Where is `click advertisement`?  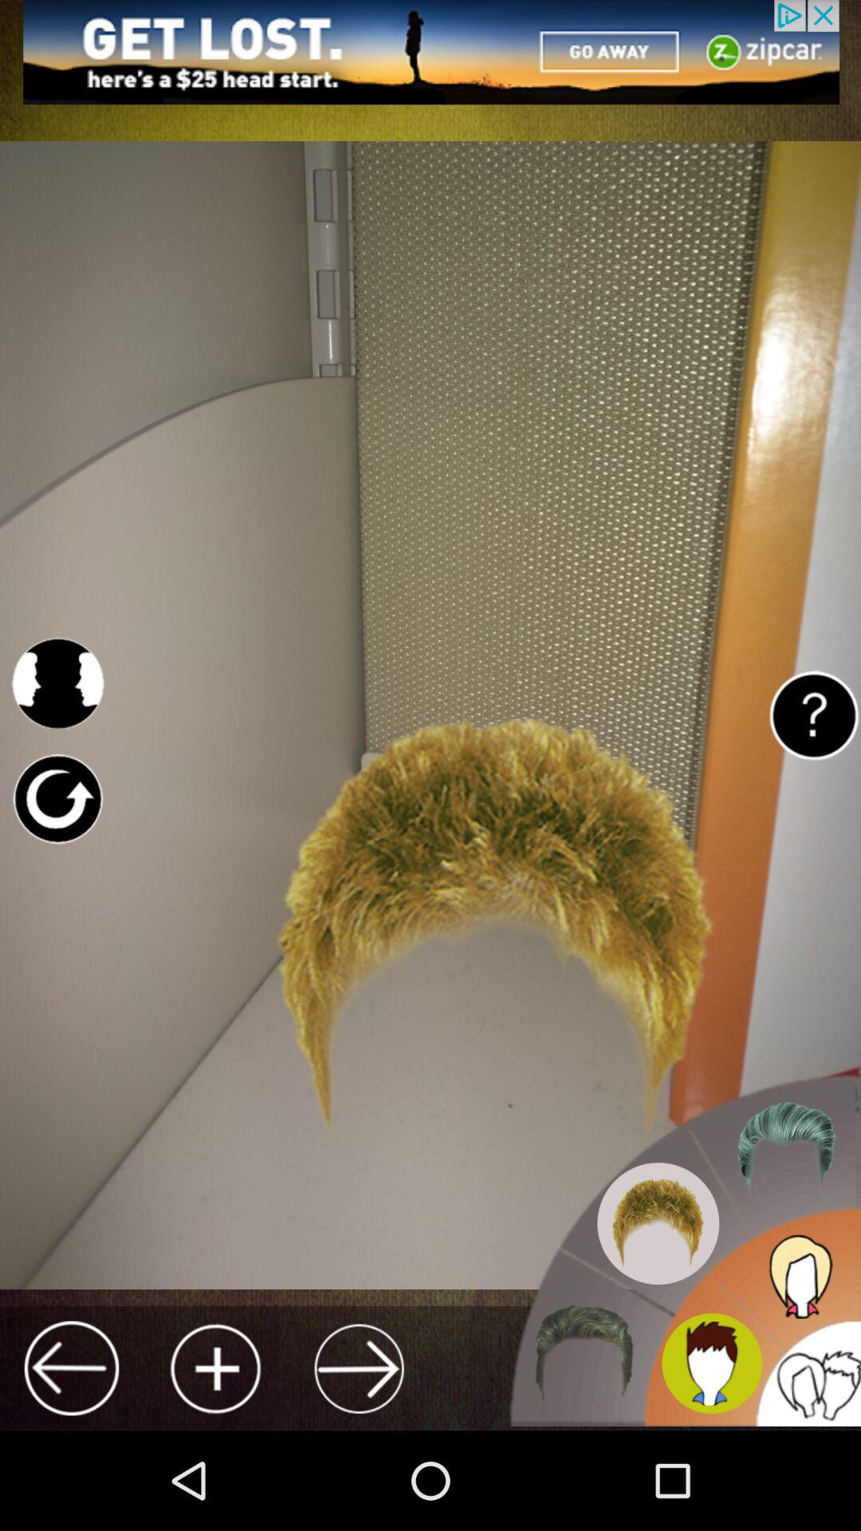 click advertisement is located at coordinates (431, 53).